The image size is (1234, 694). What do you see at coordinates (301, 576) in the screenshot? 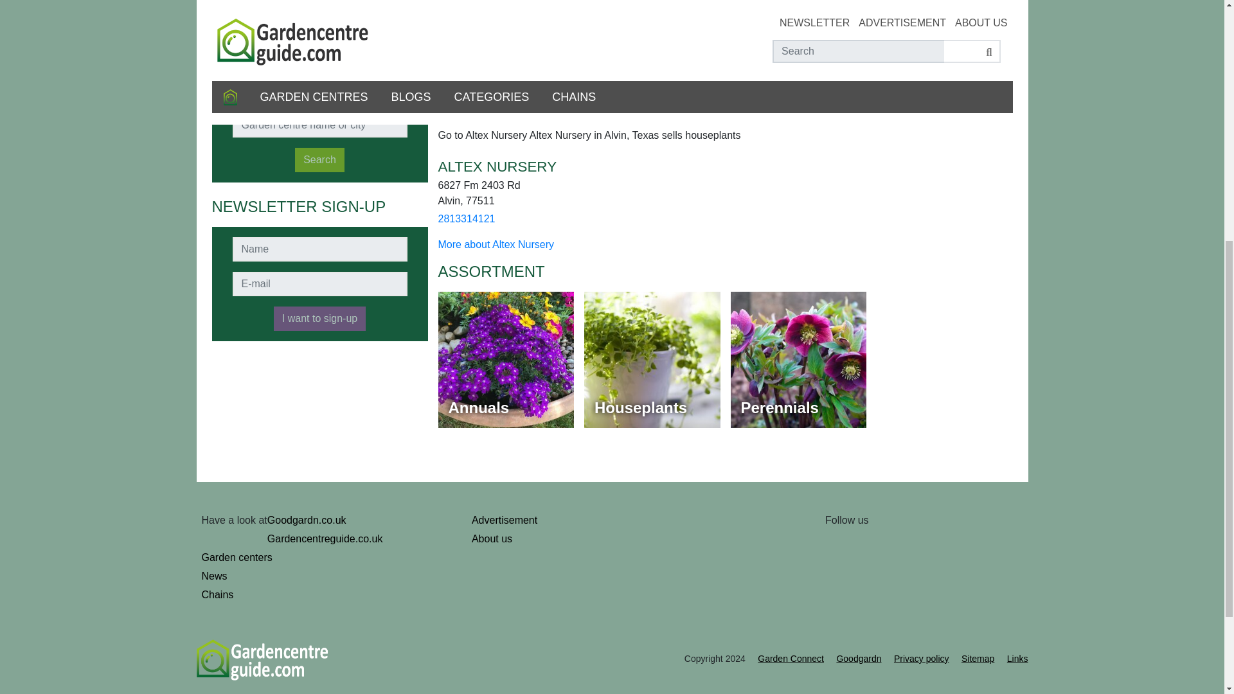
I see `News` at bounding box center [301, 576].